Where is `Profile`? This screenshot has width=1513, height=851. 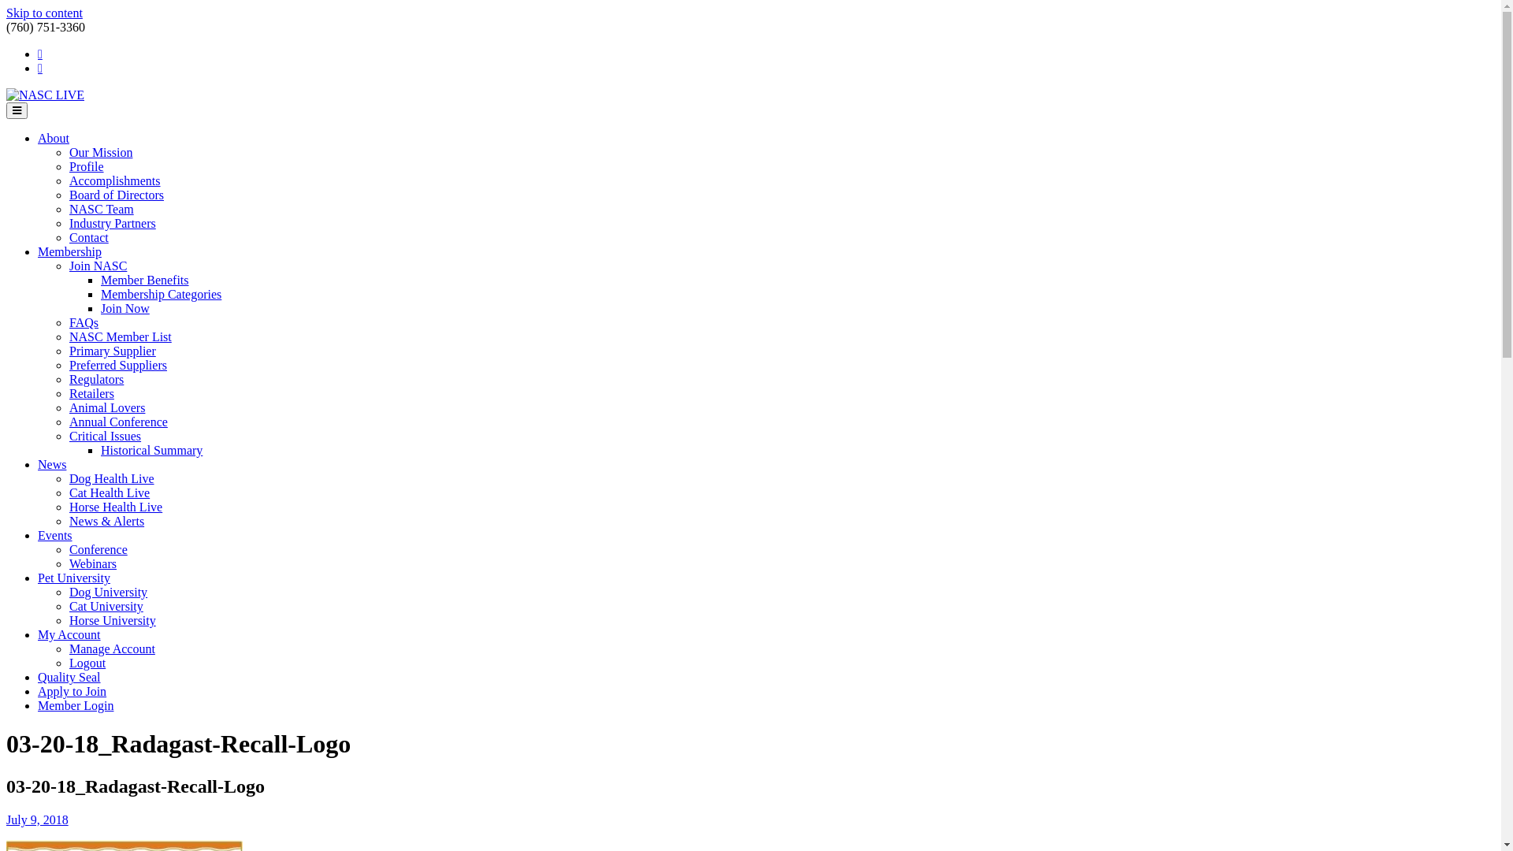 Profile is located at coordinates (87, 167).